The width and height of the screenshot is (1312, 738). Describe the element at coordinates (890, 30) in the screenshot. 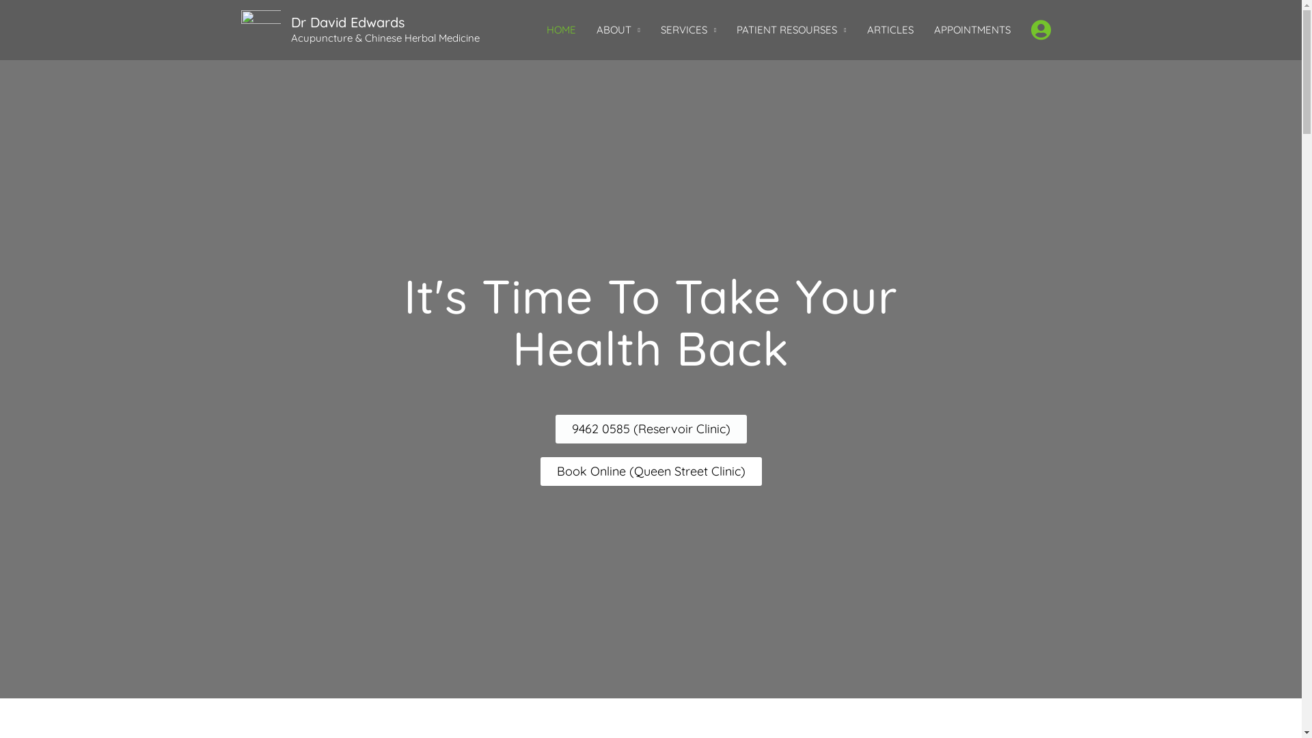

I see `ARTICLES` at that location.